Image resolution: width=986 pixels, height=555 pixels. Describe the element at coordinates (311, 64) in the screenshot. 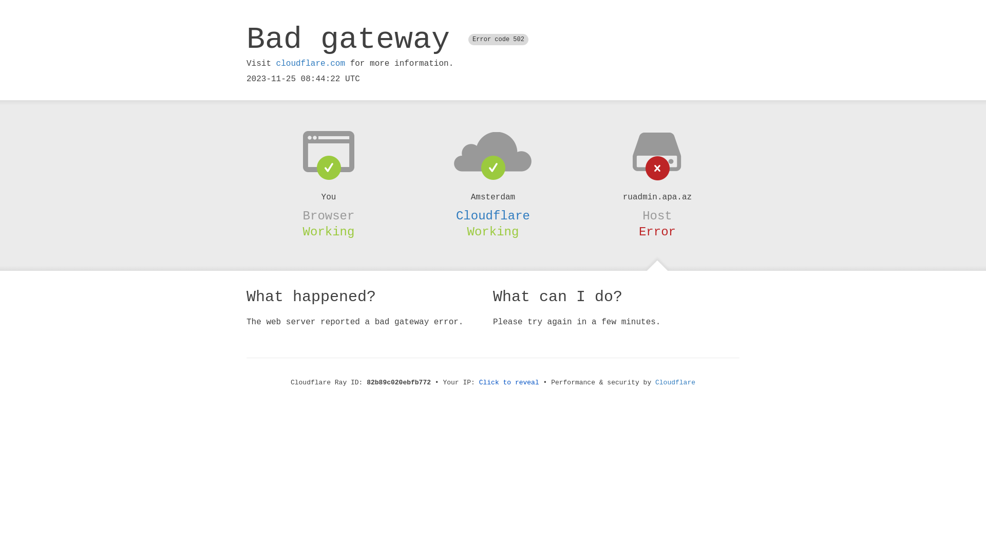

I see `cloudflare.com` at that location.